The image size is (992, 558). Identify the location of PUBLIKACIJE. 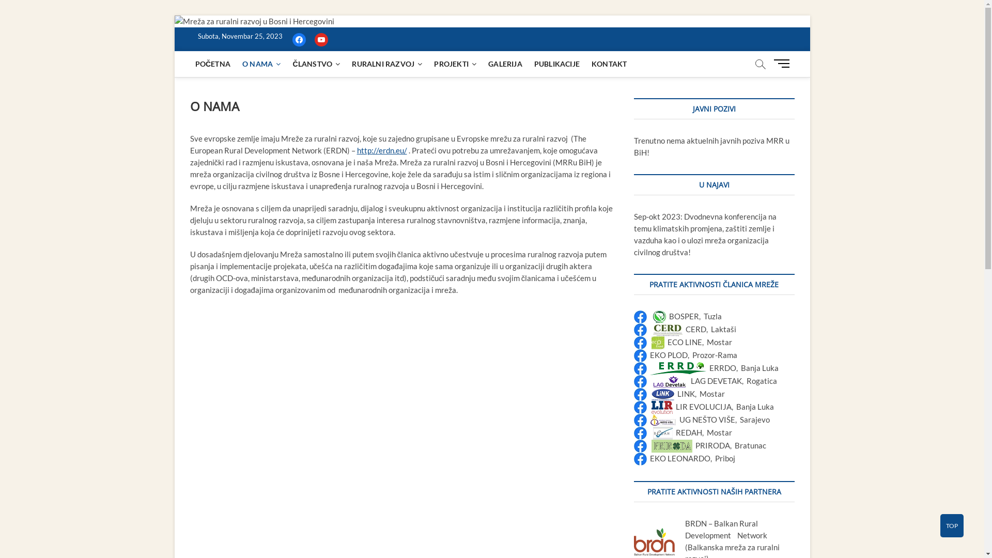
(557, 64).